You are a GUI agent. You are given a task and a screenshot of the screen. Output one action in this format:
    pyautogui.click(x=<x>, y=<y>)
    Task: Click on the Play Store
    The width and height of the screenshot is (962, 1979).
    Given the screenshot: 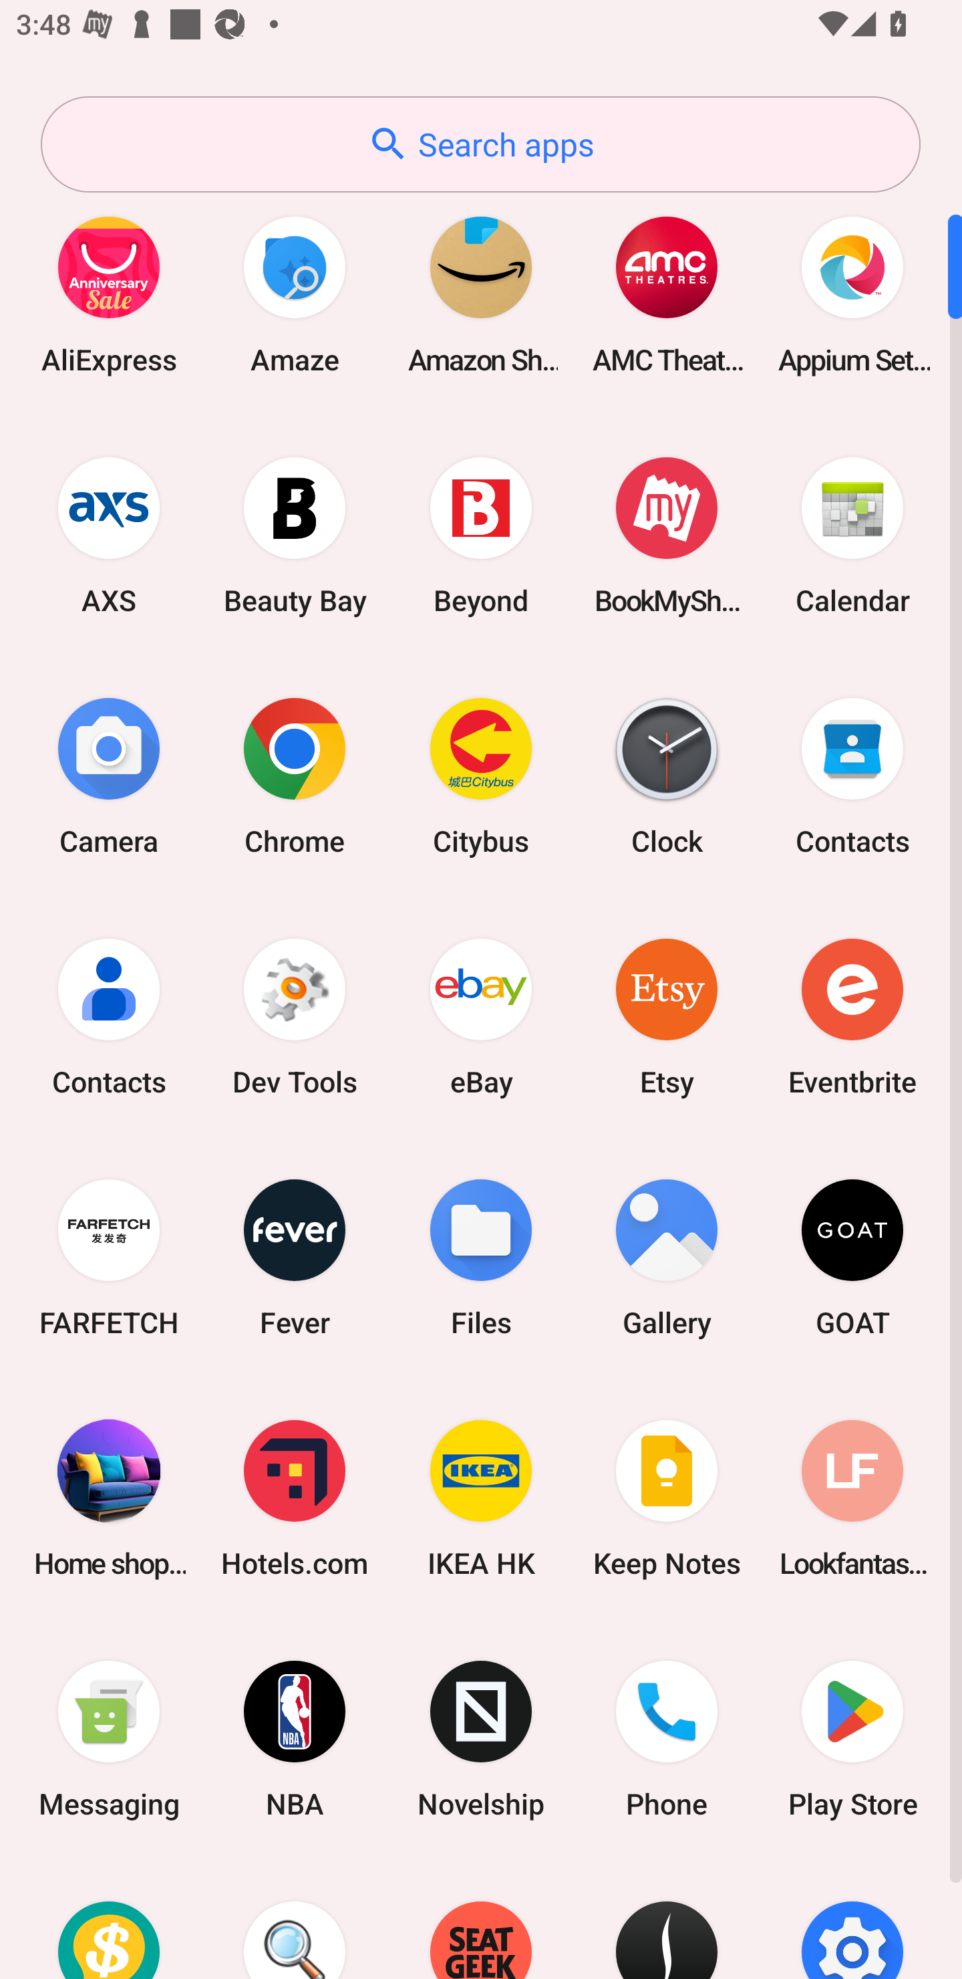 What is the action you would take?
    pyautogui.click(x=852, y=1740)
    